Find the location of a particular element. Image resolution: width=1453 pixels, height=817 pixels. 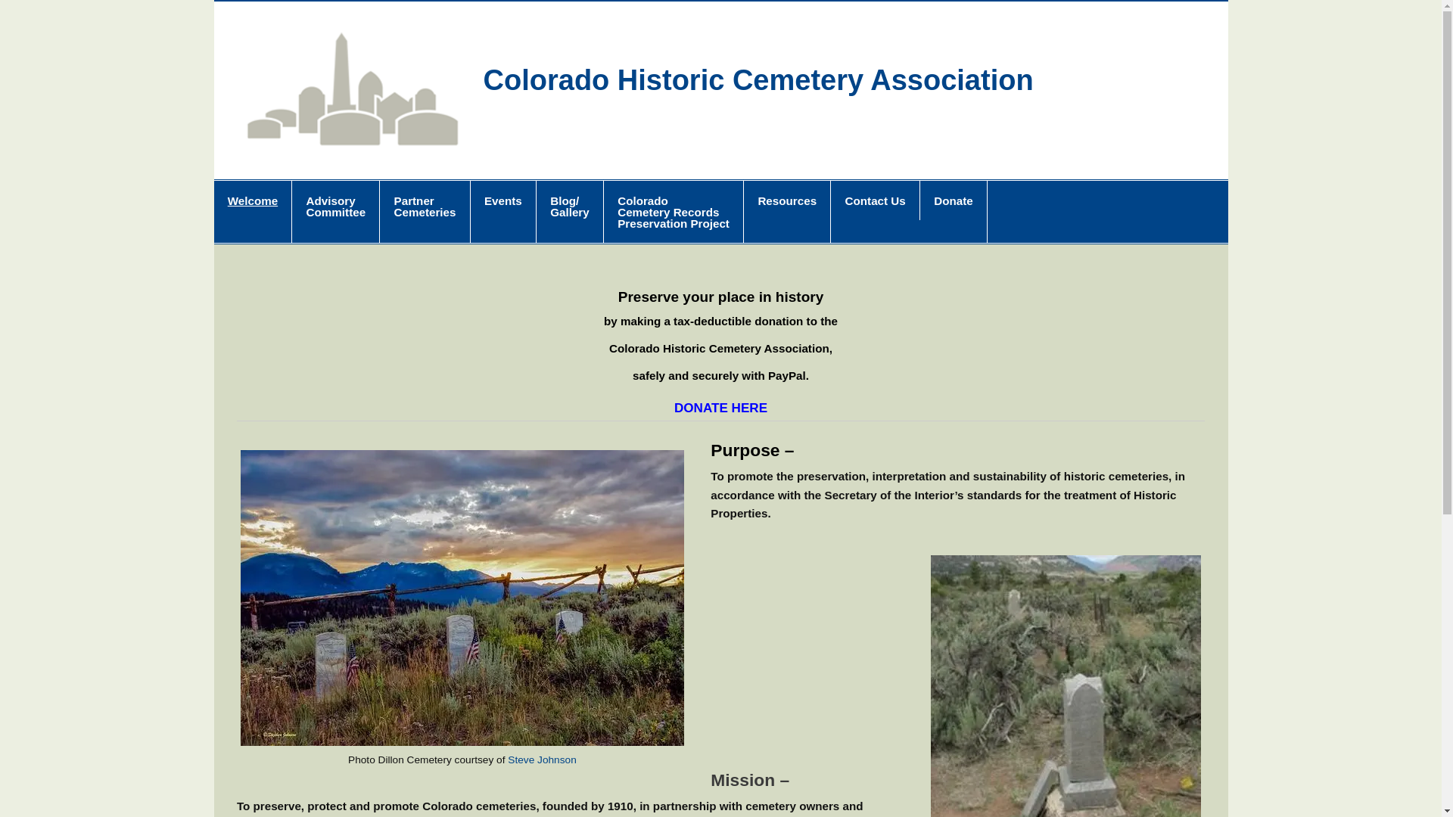

Events is located at coordinates (335, 211).